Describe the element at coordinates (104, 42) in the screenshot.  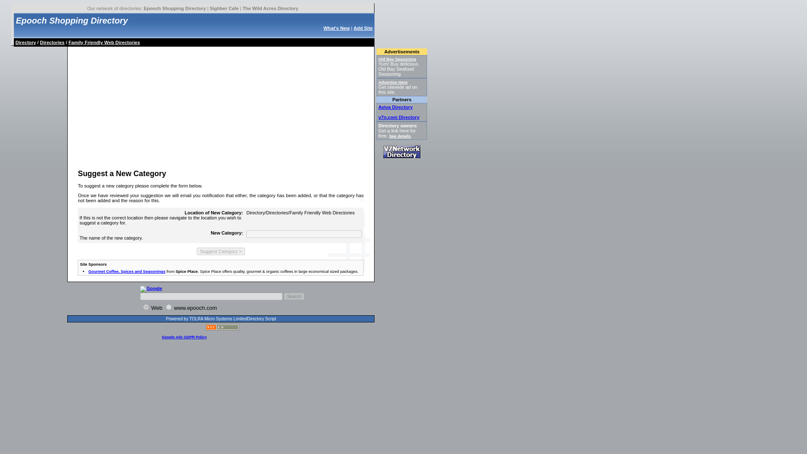
I see `Family Friendly Web Directories` at that location.